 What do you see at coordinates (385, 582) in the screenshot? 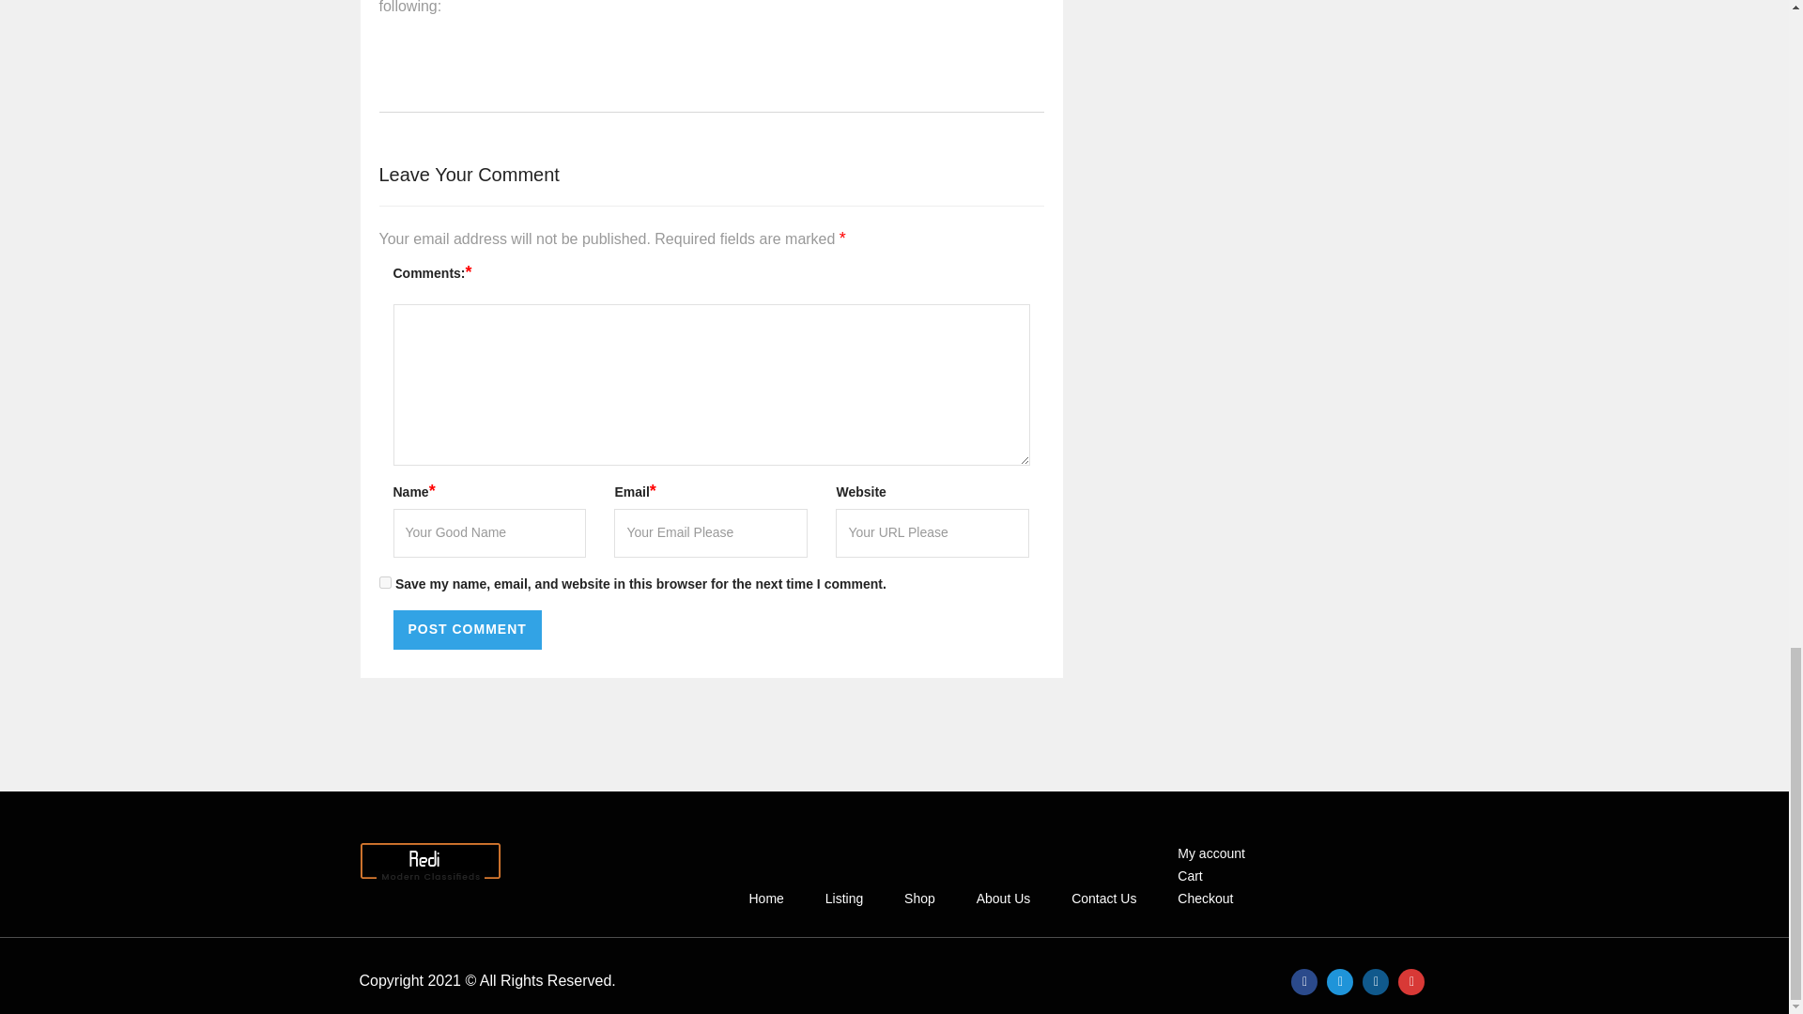
I see `yes` at bounding box center [385, 582].